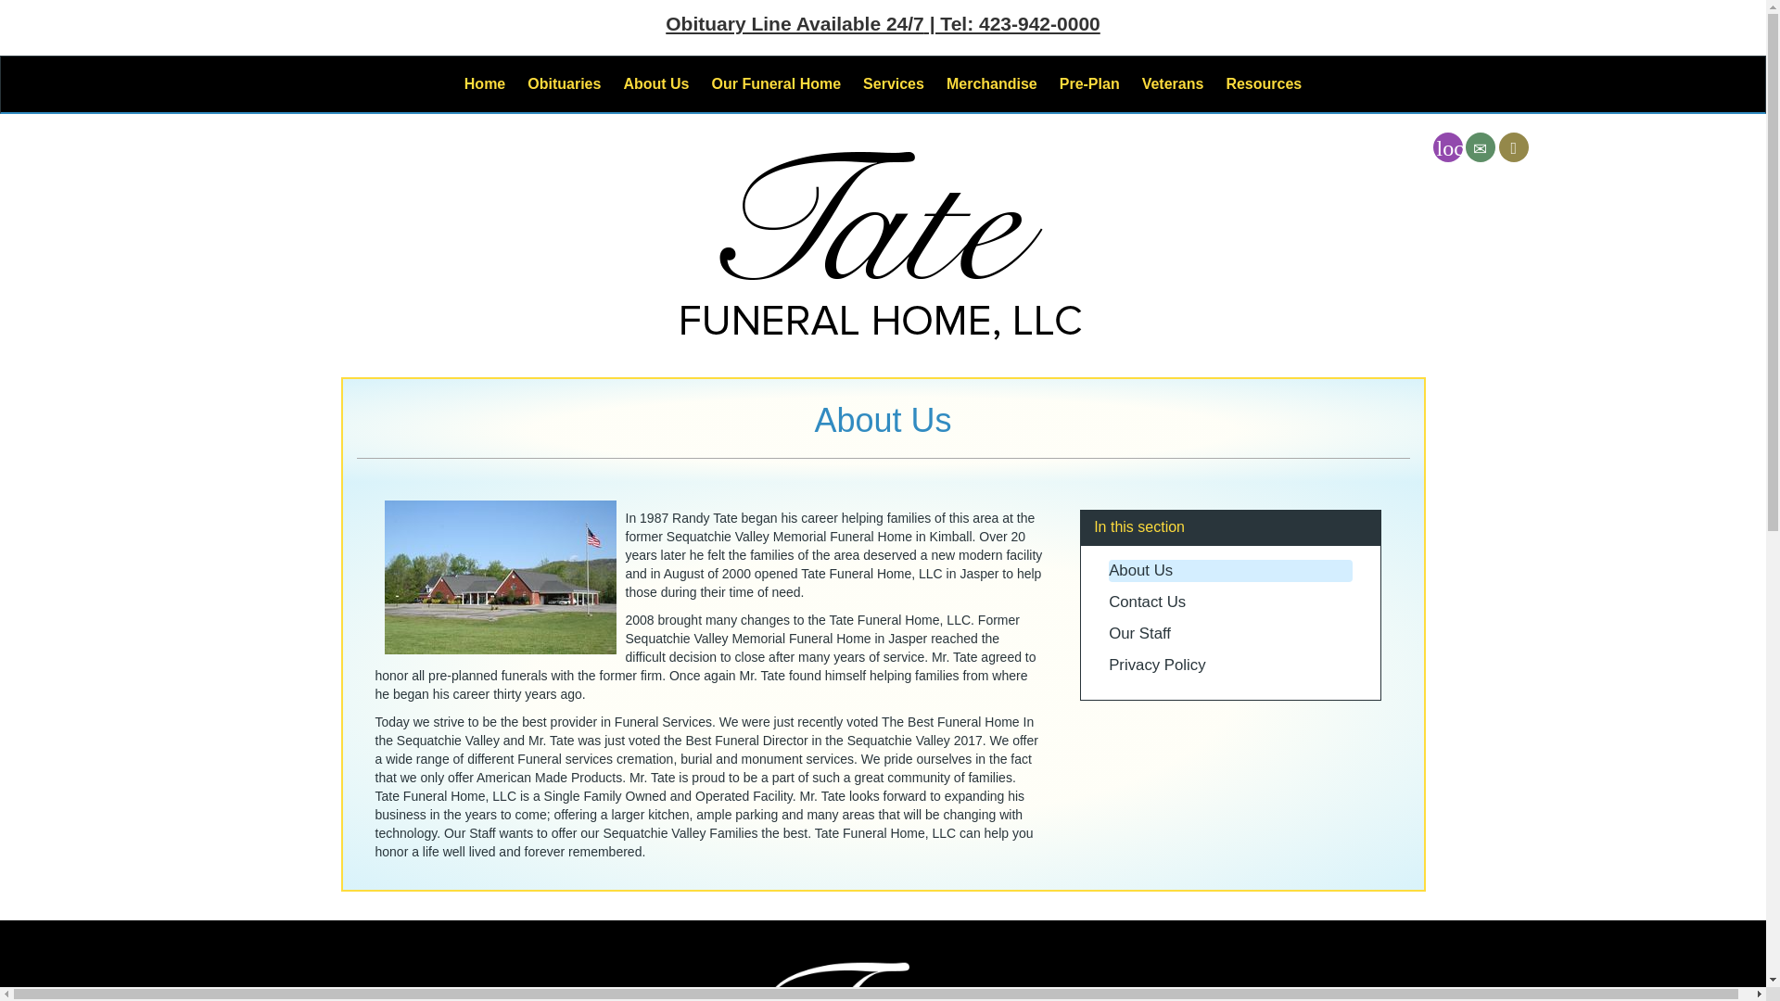 The image size is (1780, 1001). Describe the element at coordinates (1480, 146) in the screenshot. I see `Contact Us` at that location.